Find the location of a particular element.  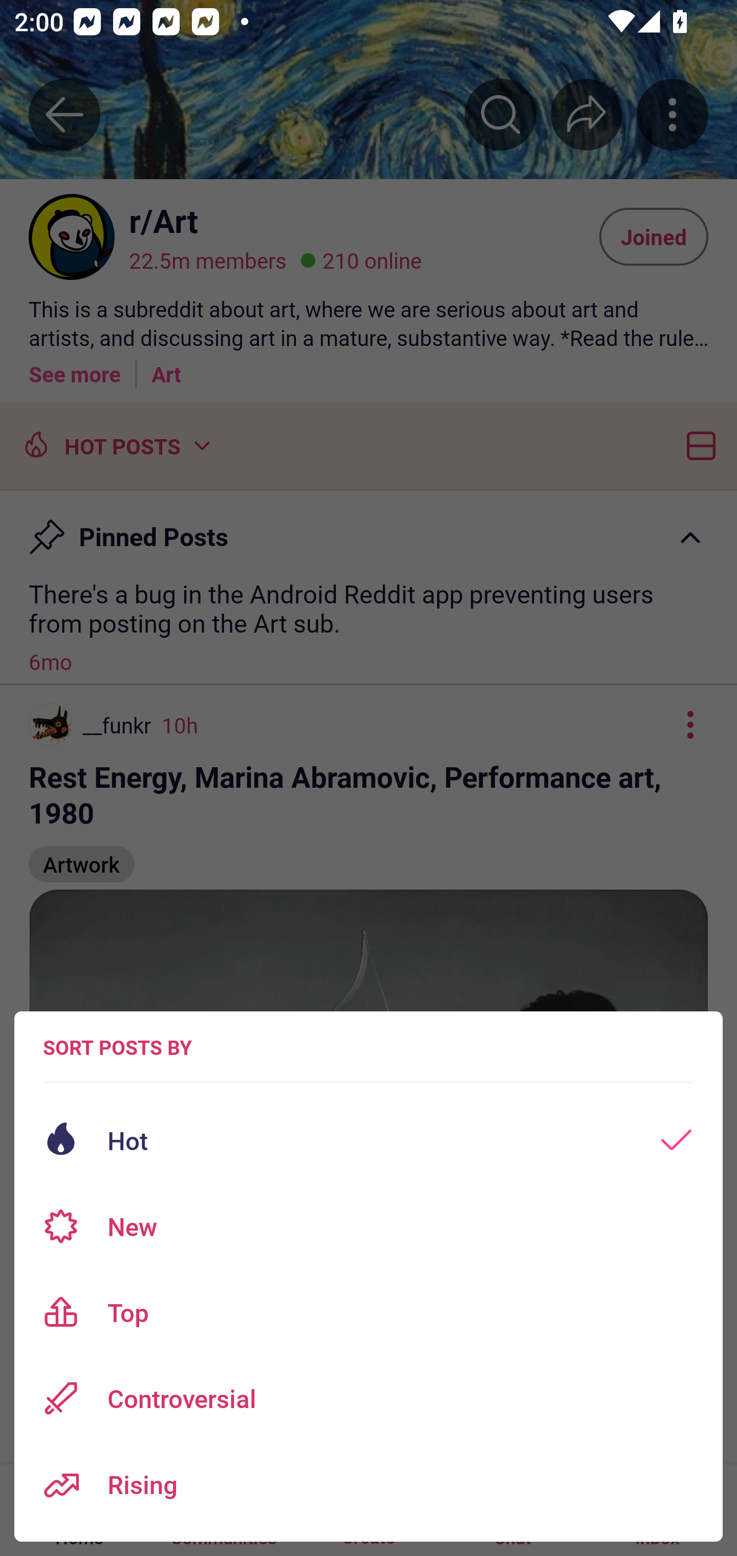

Hot is located at coordinates (368, 1140).